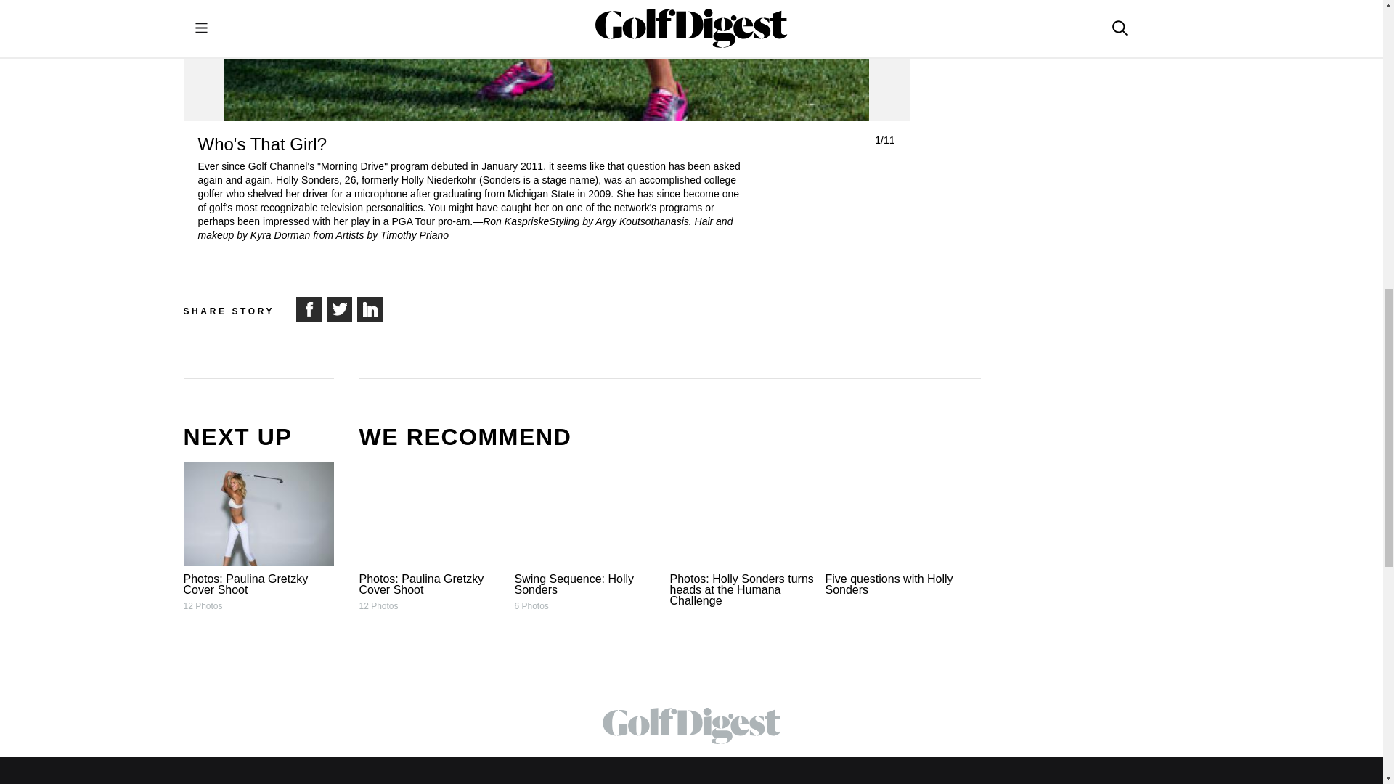  I want to click on Swing Sequence: Holly Sonders, so click(590, 514).